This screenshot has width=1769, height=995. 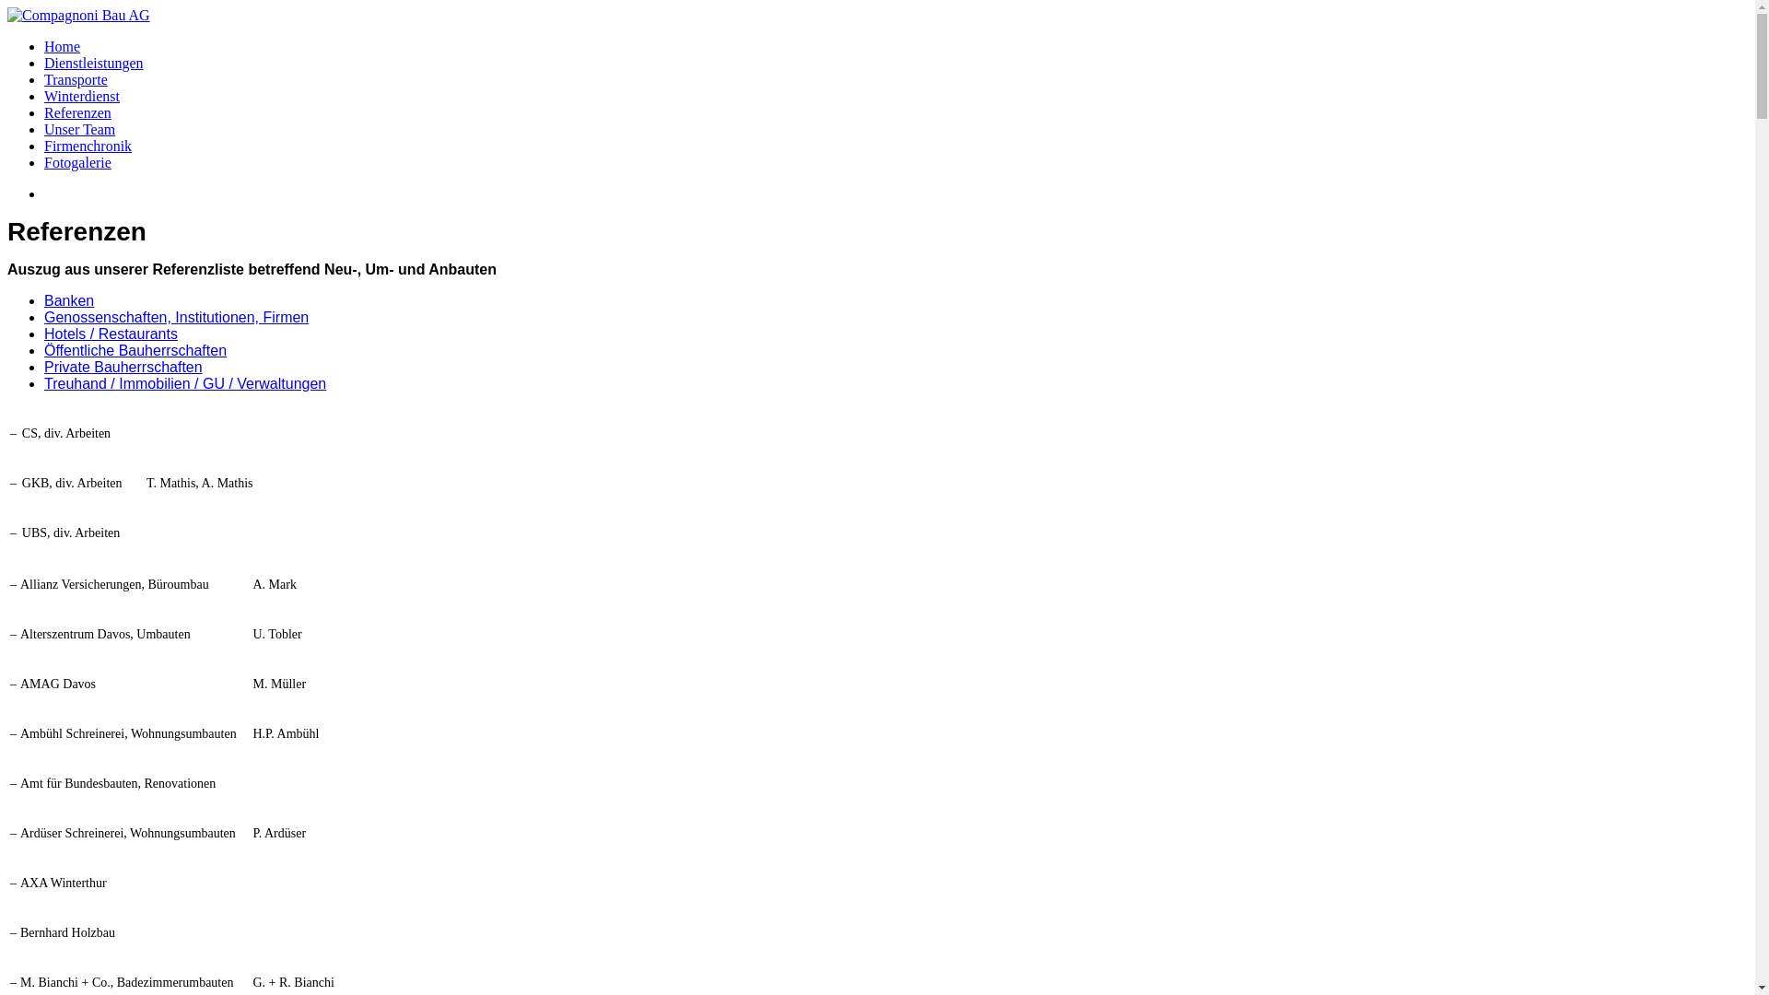 What do you see at coordinates (88, 146) in the screenshot?
I see `Firmenchronik` at bounding box center [88, 146].